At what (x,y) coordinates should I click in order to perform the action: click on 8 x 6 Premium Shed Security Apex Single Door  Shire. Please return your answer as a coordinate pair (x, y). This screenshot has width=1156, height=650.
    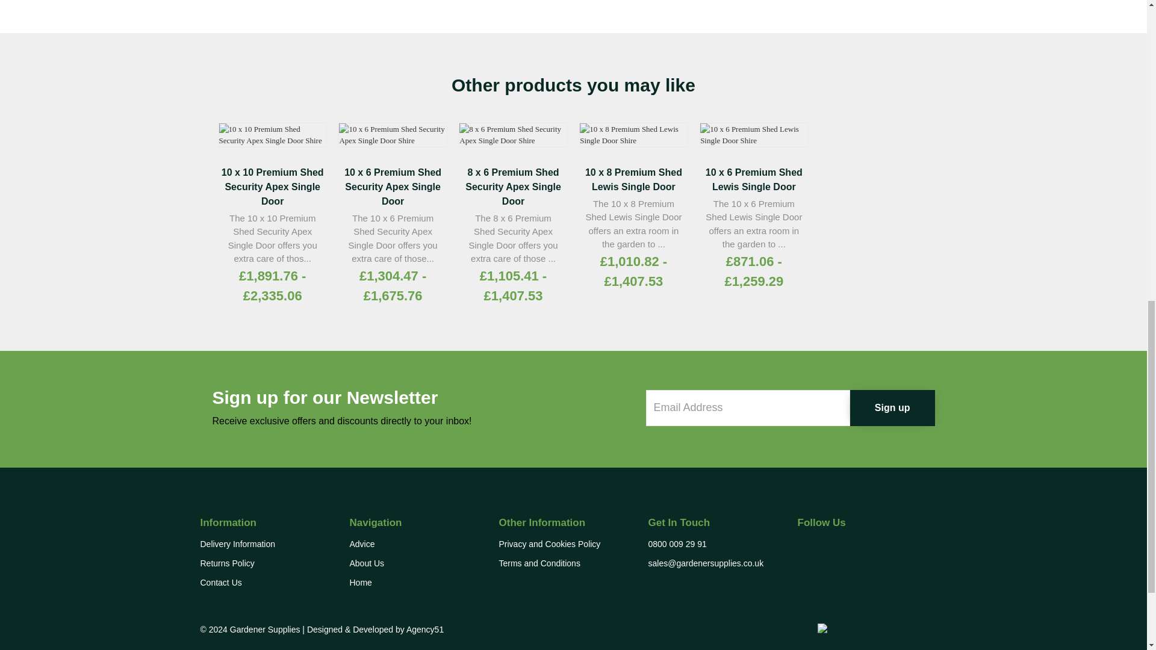
    Looking at the image, I should click on (513, 135).